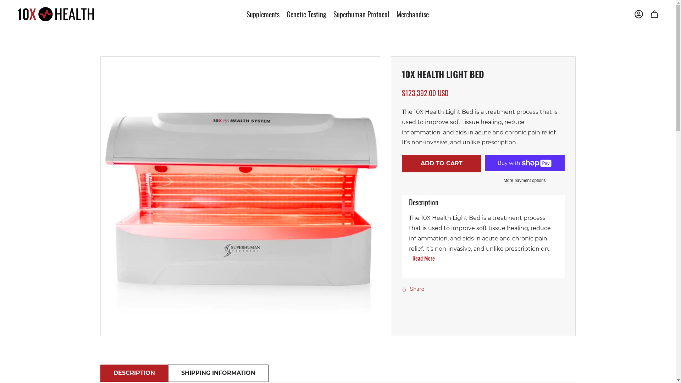 This screenshot has height=383, width=681. What do you see at coordinates (361, 14) in the screenshot?
I see `Superhuman Protocol` at bounding box center [361, 14].